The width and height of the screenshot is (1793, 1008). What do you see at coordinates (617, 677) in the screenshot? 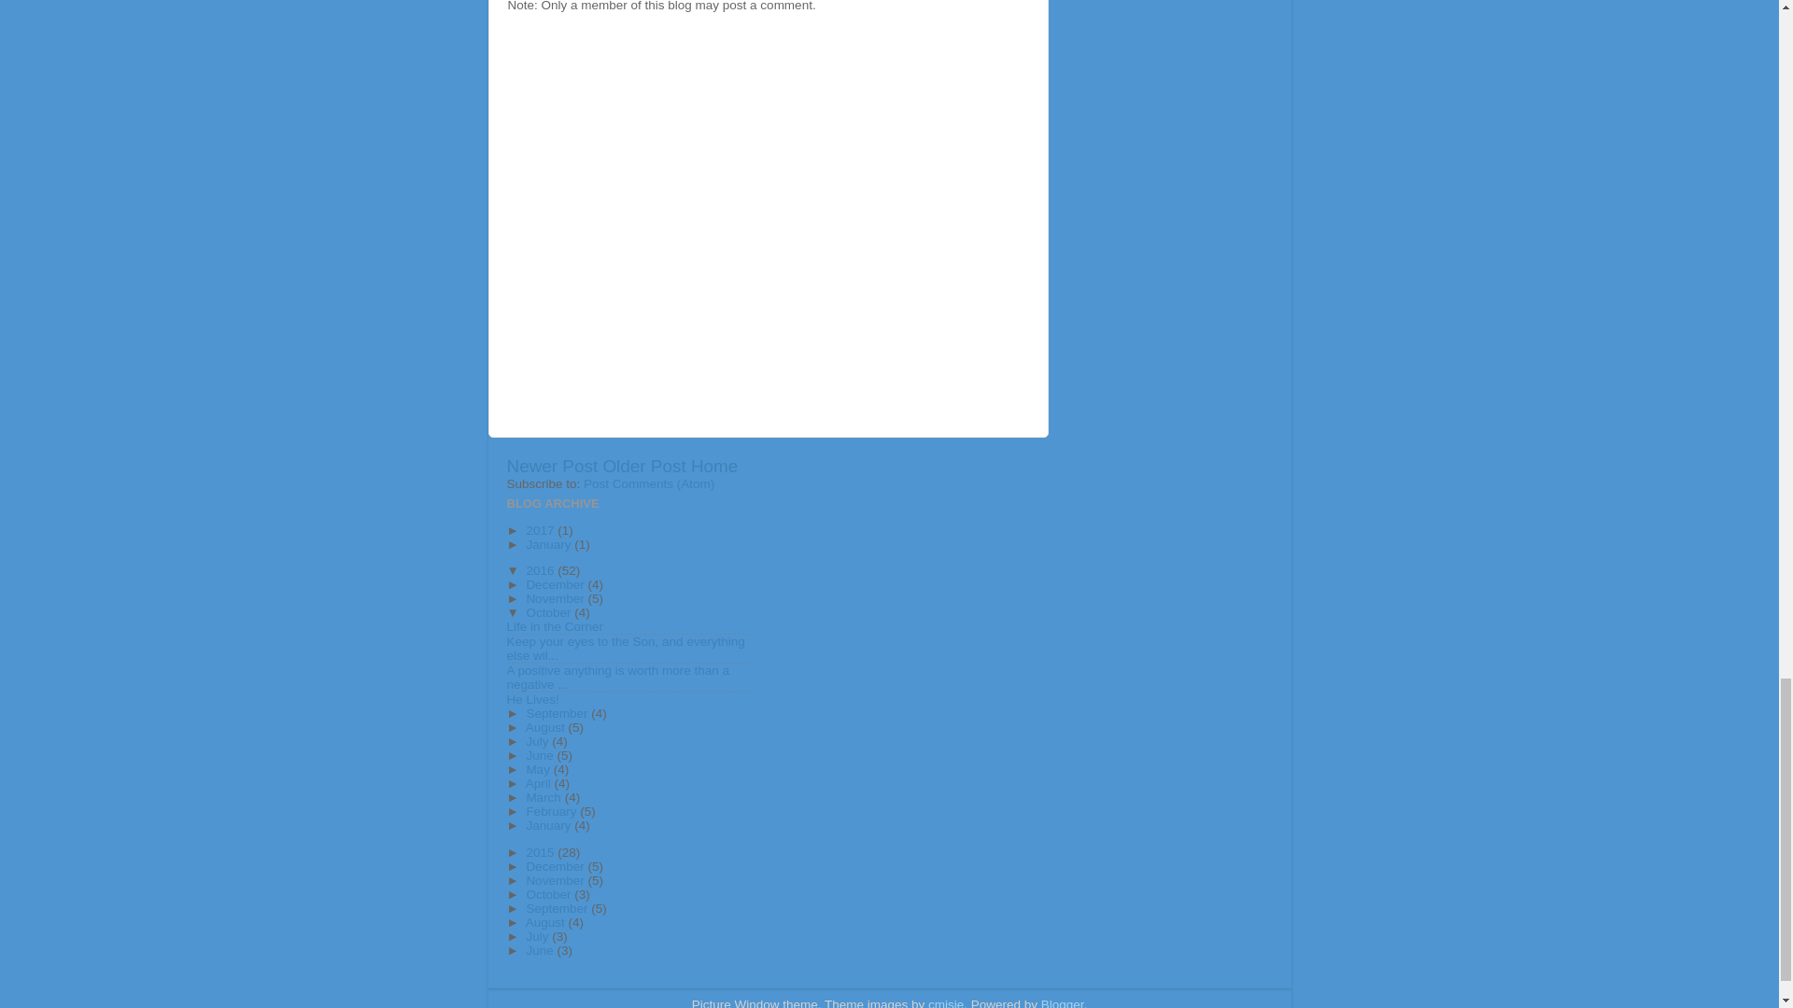
I see `A positive anything is worth more than a negative ...` at bounding box center [617, 677].